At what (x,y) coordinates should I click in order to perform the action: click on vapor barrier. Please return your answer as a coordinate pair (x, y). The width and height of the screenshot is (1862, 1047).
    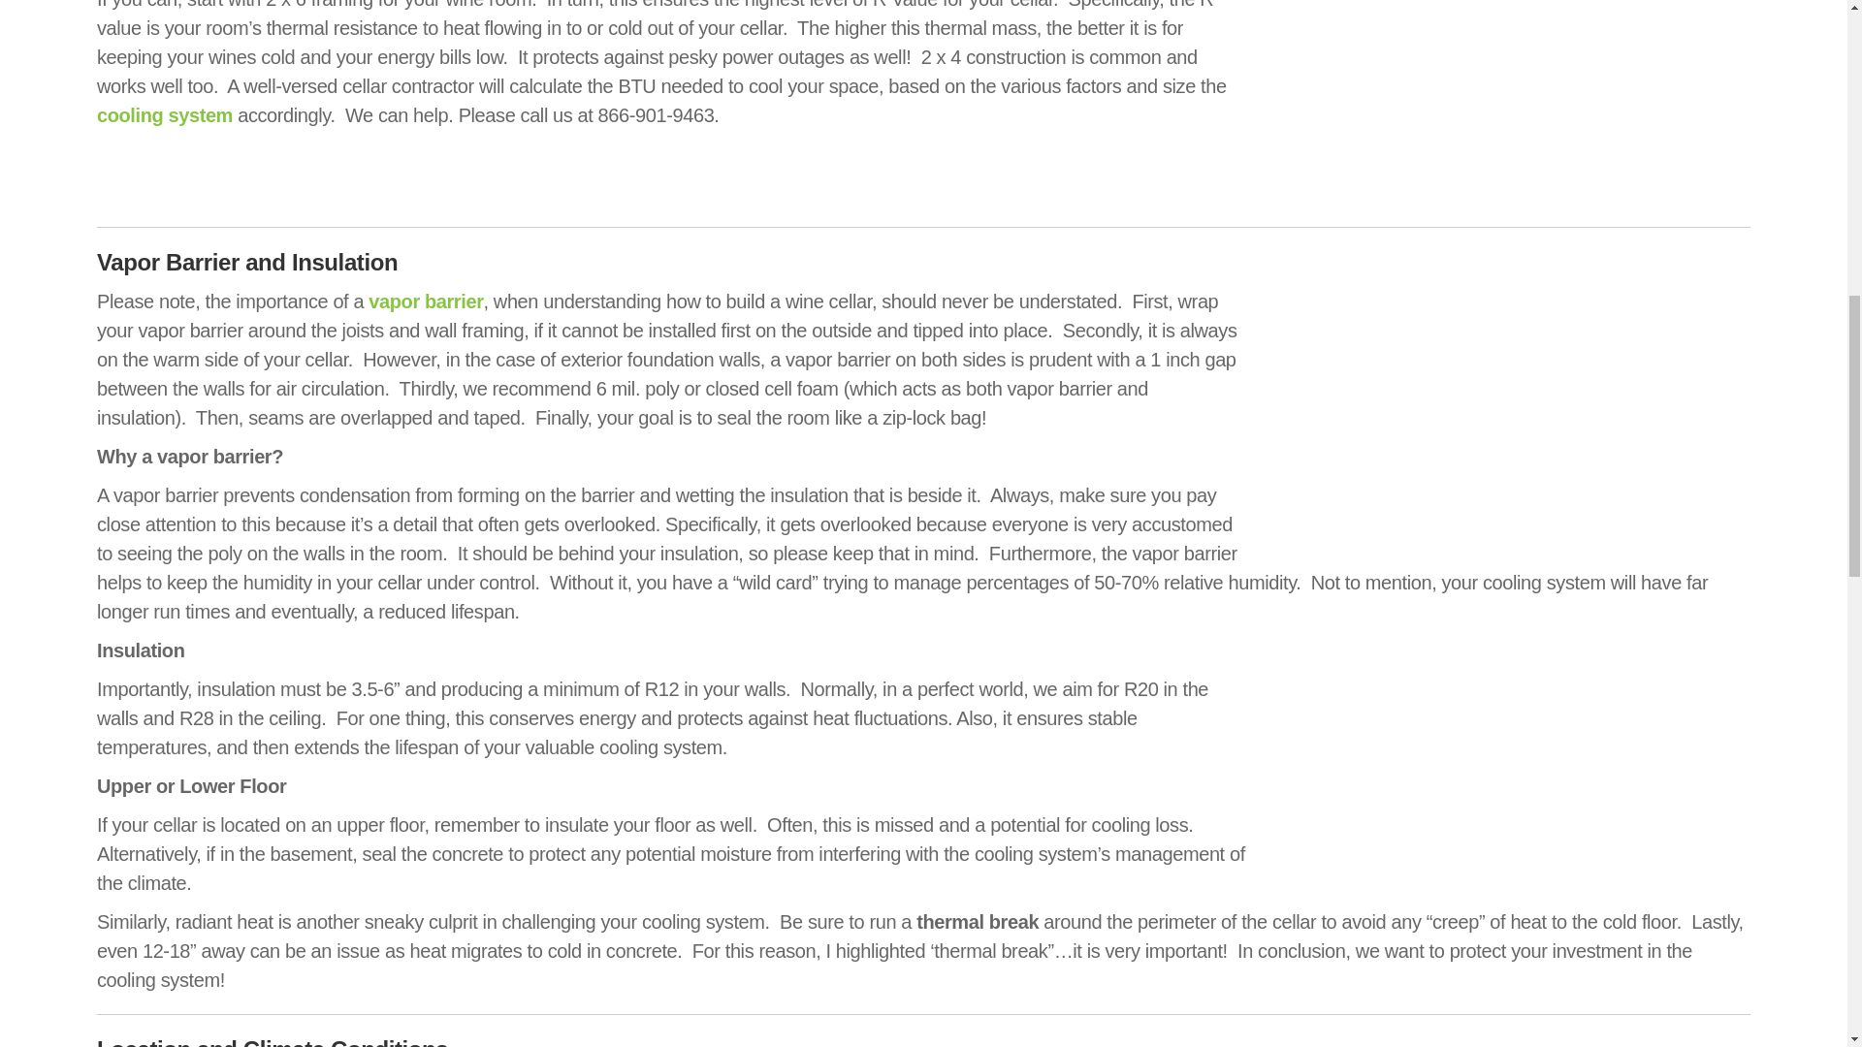
    Looking at the image, I should click on (425, 301).